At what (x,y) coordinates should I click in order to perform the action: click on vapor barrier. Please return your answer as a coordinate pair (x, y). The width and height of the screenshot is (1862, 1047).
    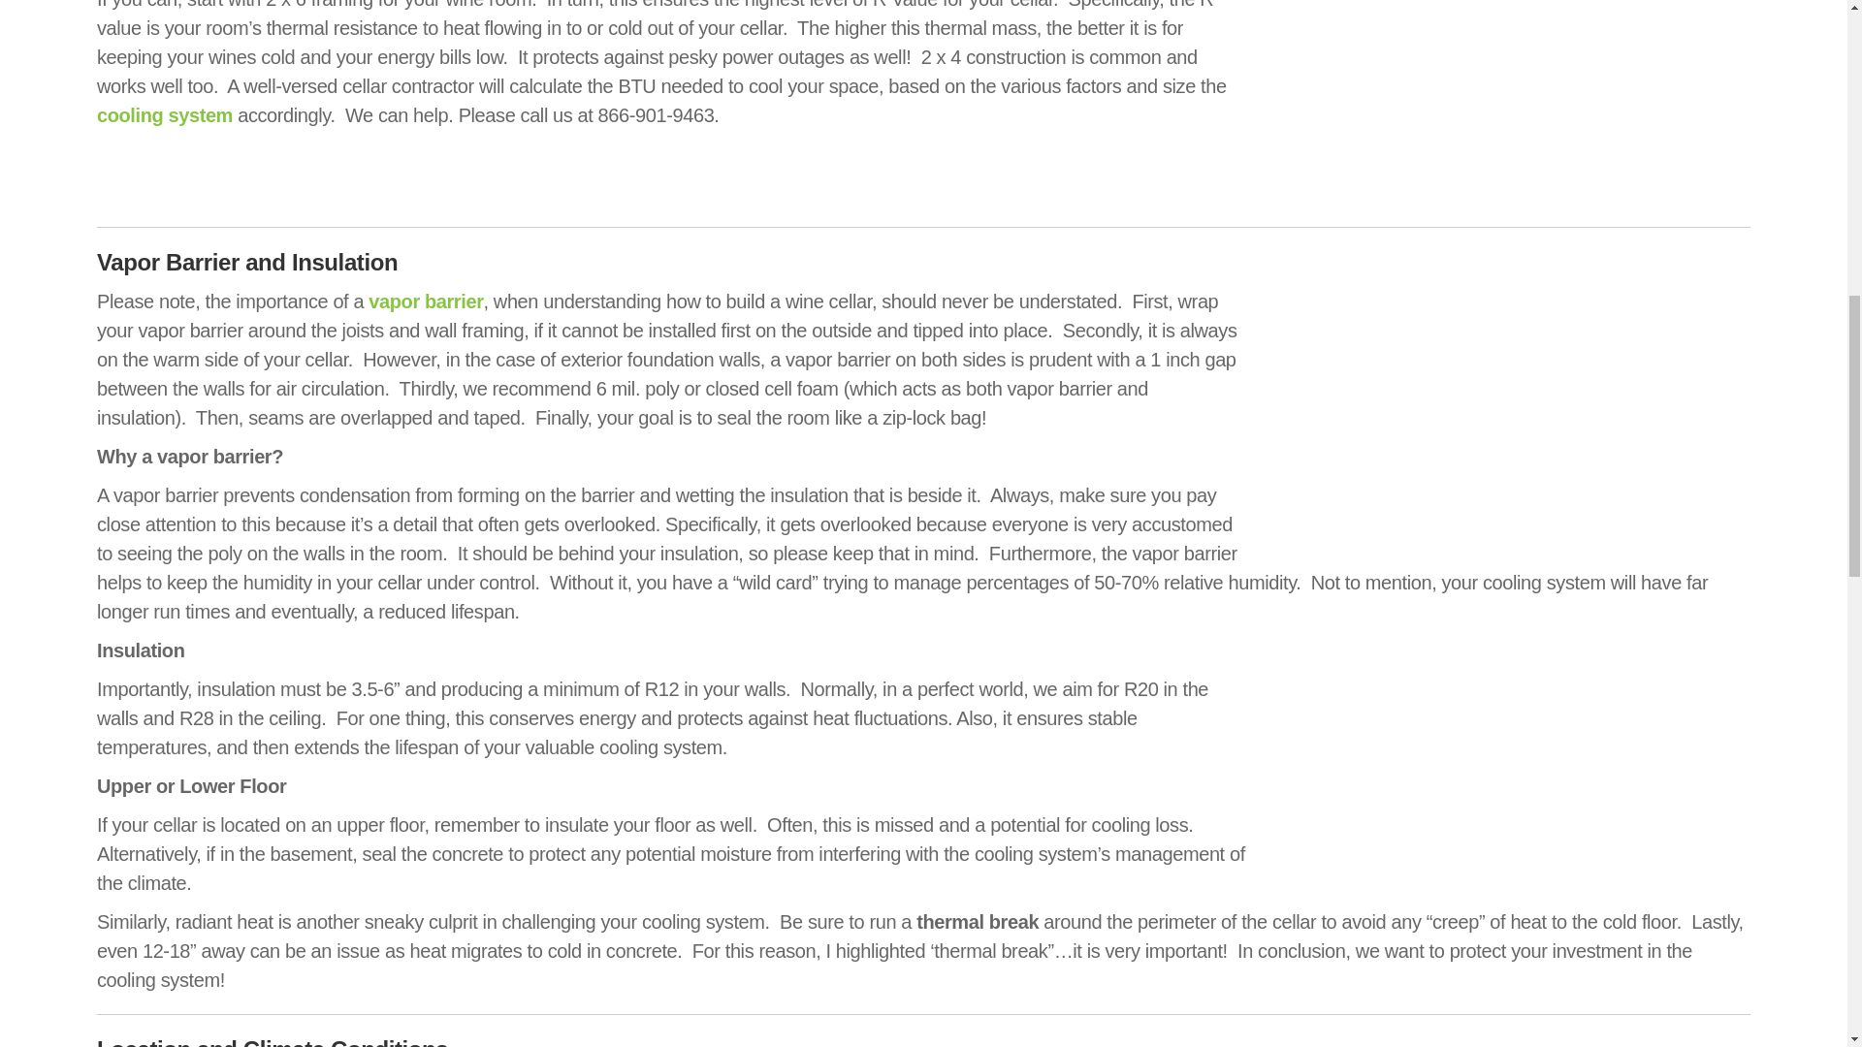
    Looking at the image, I should click on (425, 301).